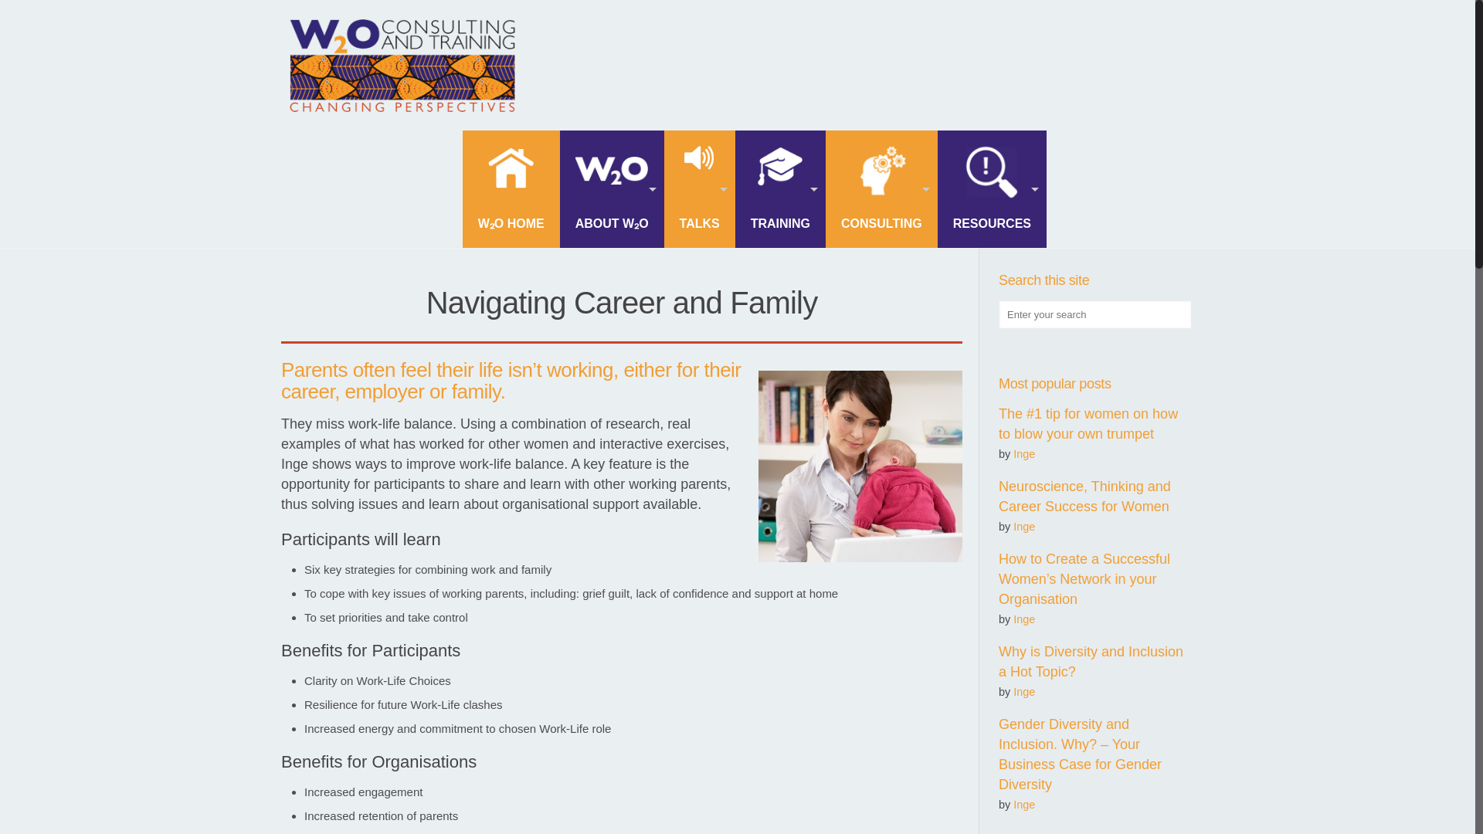  Describe the element at coordinates (1024, 454) in the screenshot. I see `Inge` at that location.